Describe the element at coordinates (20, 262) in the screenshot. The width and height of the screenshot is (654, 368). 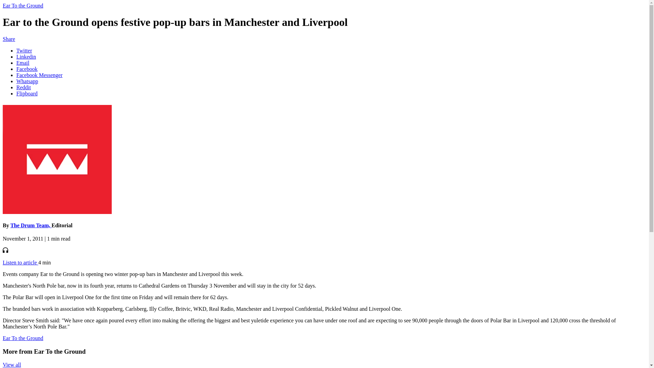
I see `Listen to article` at that location.